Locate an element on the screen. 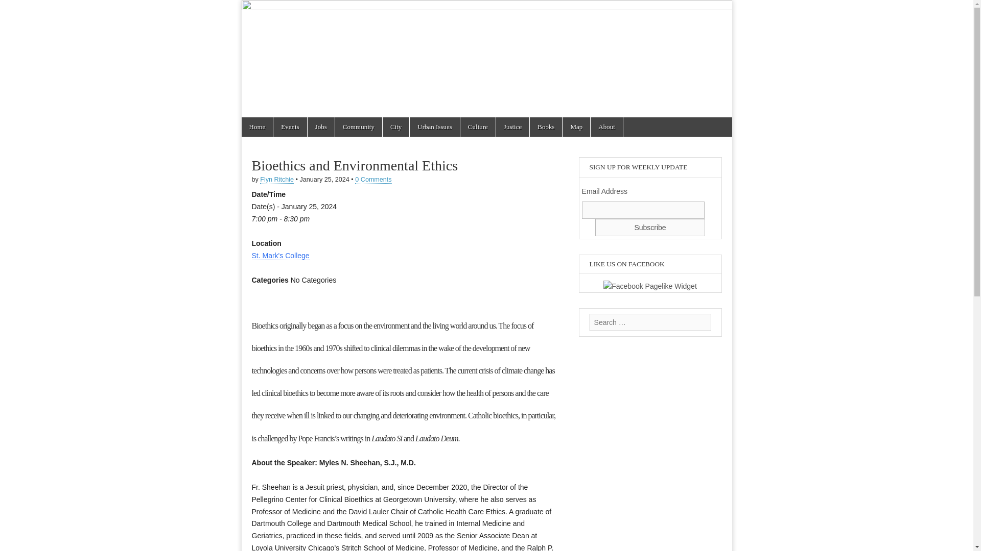  Home is located at coordinates (256, 127).